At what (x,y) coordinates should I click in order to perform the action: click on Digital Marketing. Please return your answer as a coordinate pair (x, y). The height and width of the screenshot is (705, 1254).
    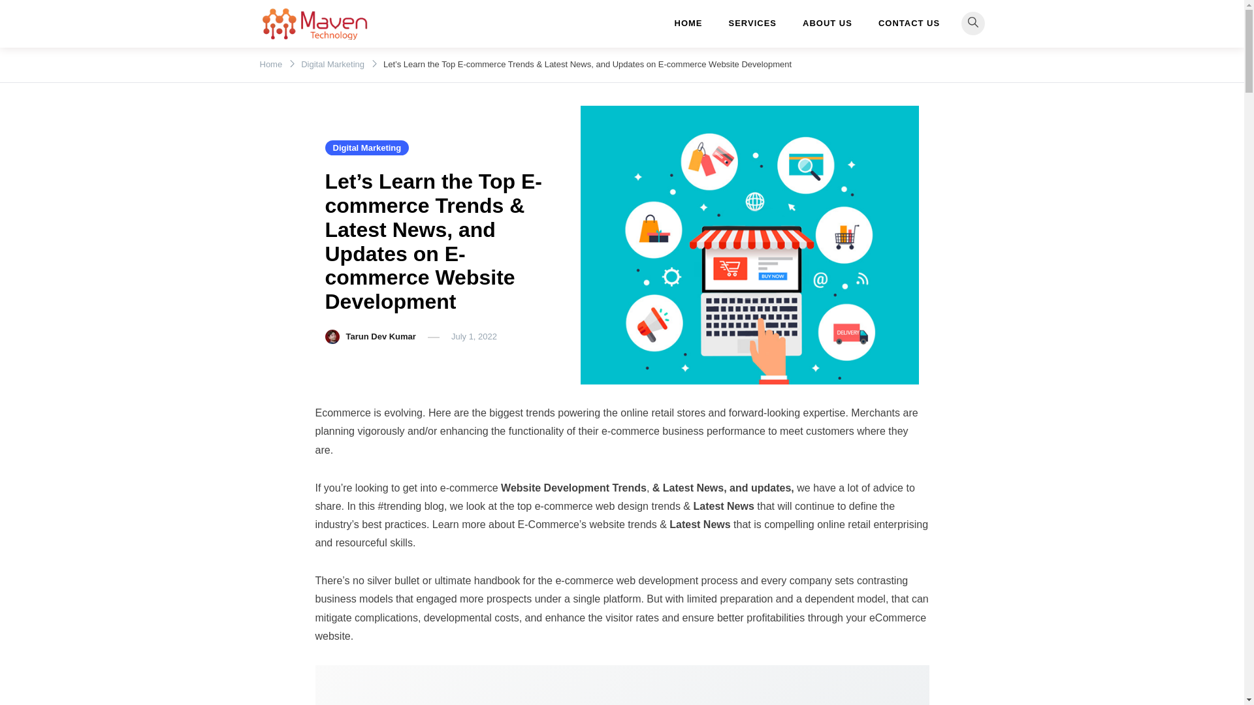
    Looking at the image, I should click on (367, 148).